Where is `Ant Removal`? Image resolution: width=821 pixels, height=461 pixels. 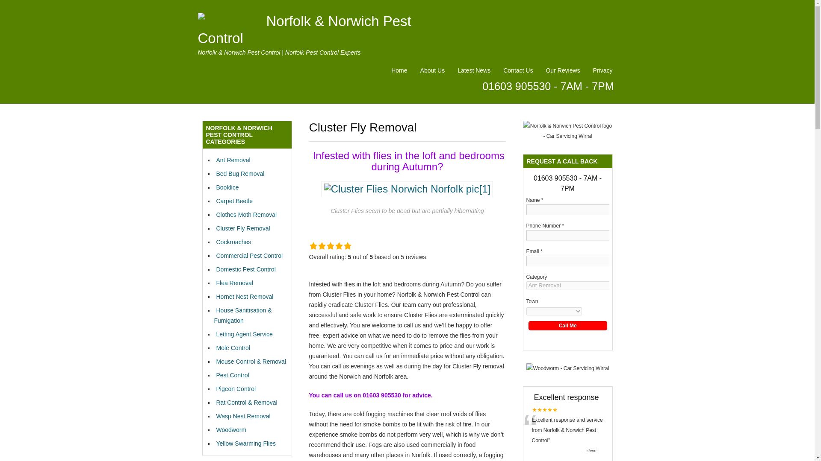
Ant Removal is located at coordinates (232, 160).